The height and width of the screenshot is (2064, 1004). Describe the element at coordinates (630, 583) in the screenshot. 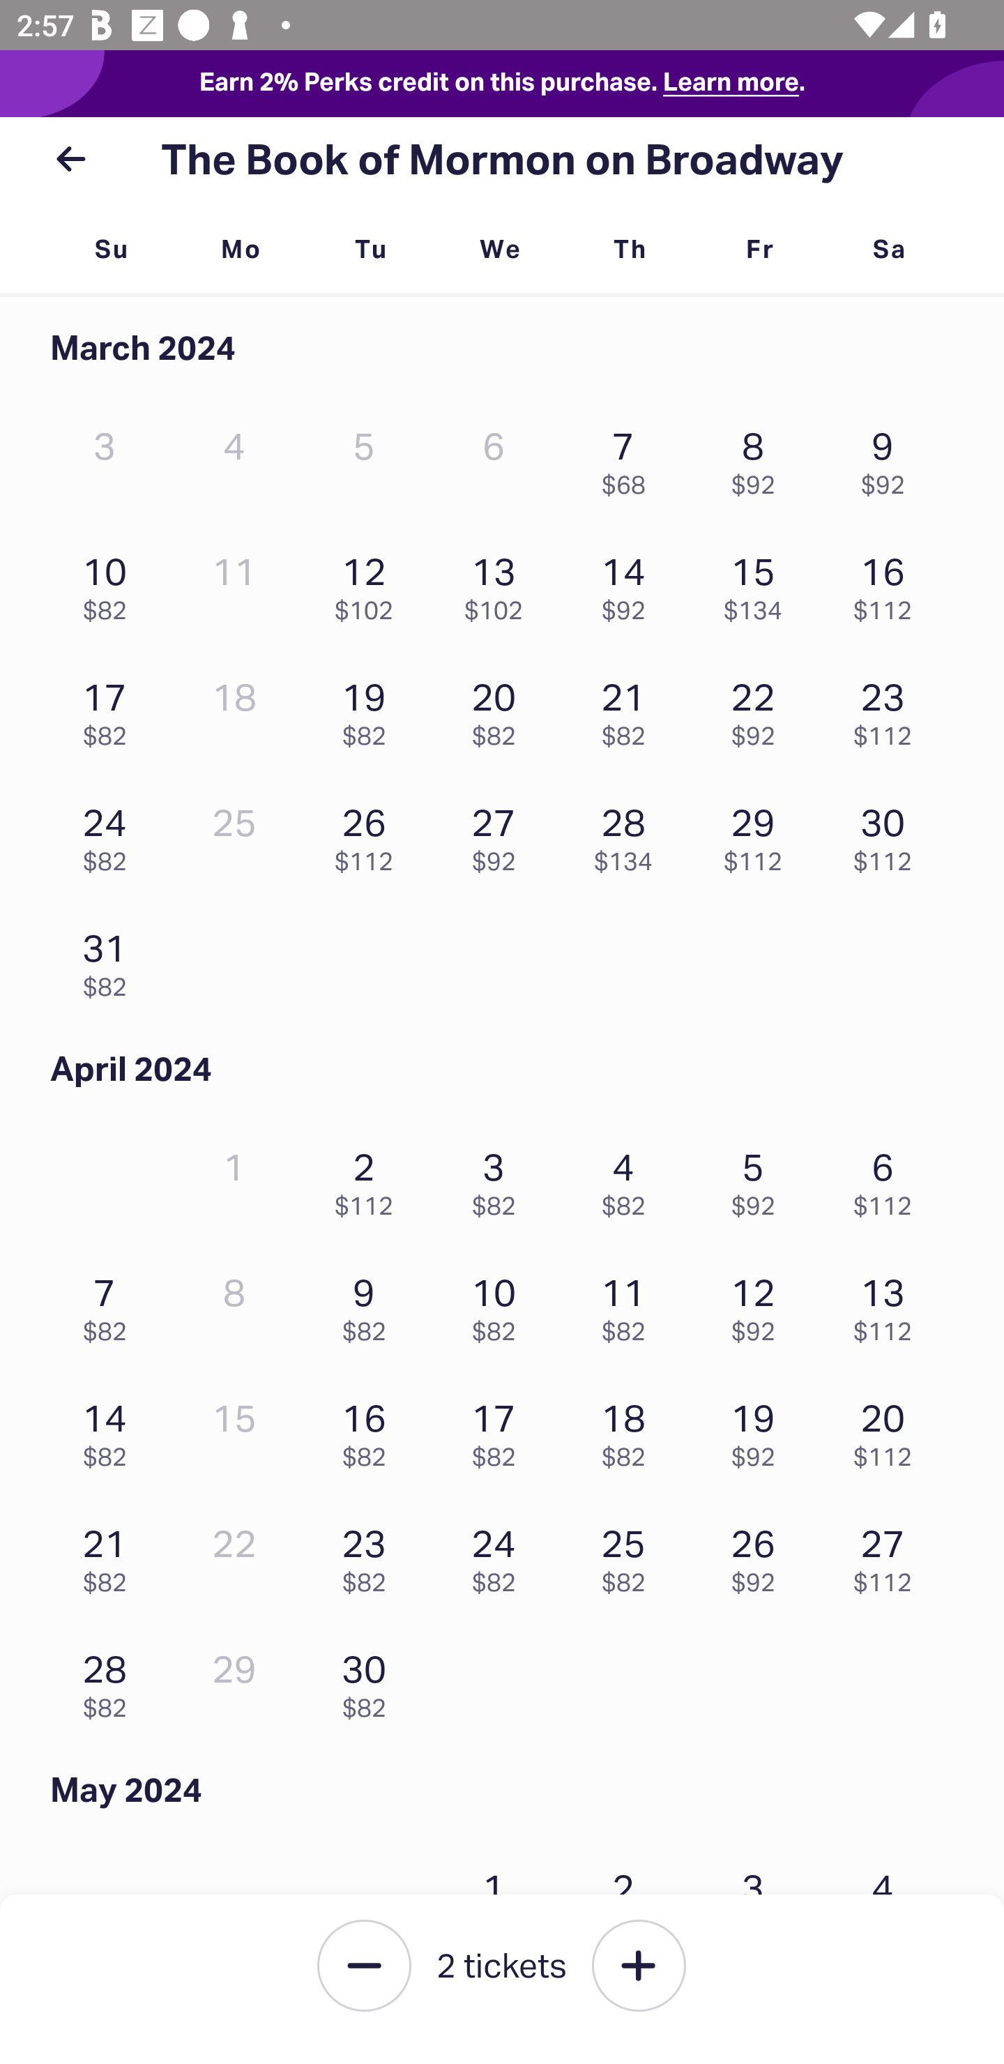

I see `14 $92` at that location.